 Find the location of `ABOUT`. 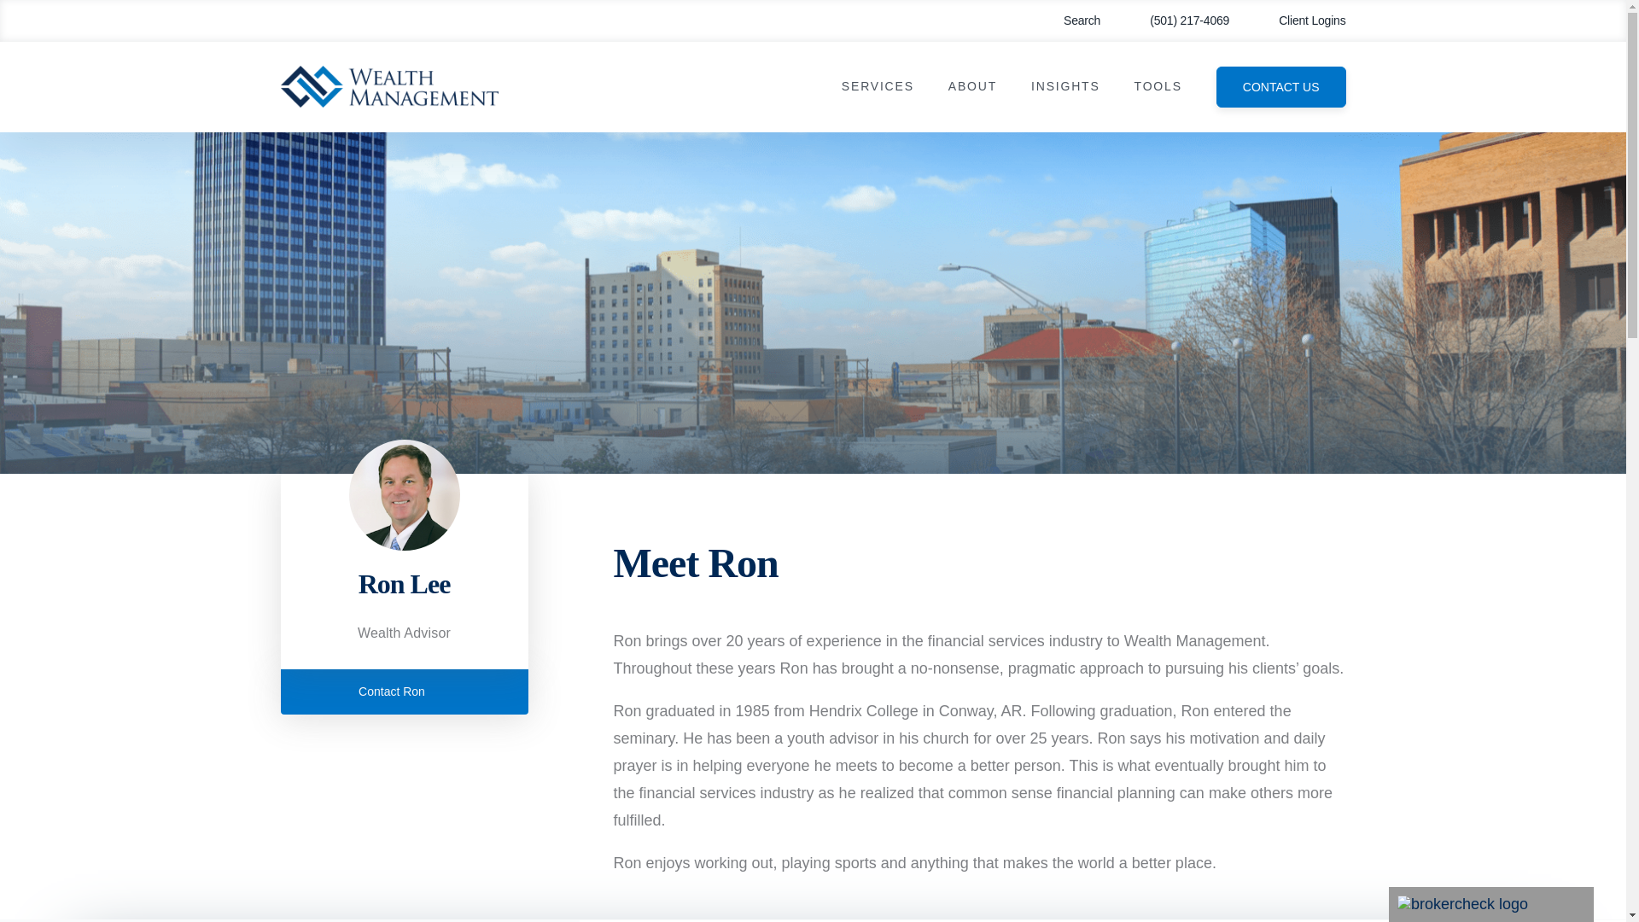

ABOUT is located at coordinates (972, 87).